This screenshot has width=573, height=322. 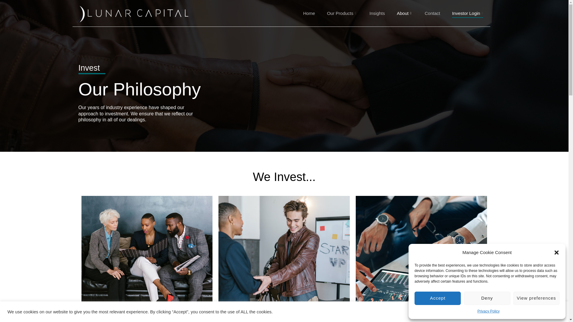 What do you see at coordinates (468, 13) in the screenshot?
I see `Investor Login` at bounding box center [468, 13].